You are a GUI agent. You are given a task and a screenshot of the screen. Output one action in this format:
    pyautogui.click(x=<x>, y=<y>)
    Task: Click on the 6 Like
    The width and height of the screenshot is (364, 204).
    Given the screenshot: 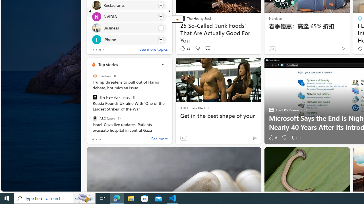 What is the action you would take?
    pyautogui.click(x=272, y=138)
    